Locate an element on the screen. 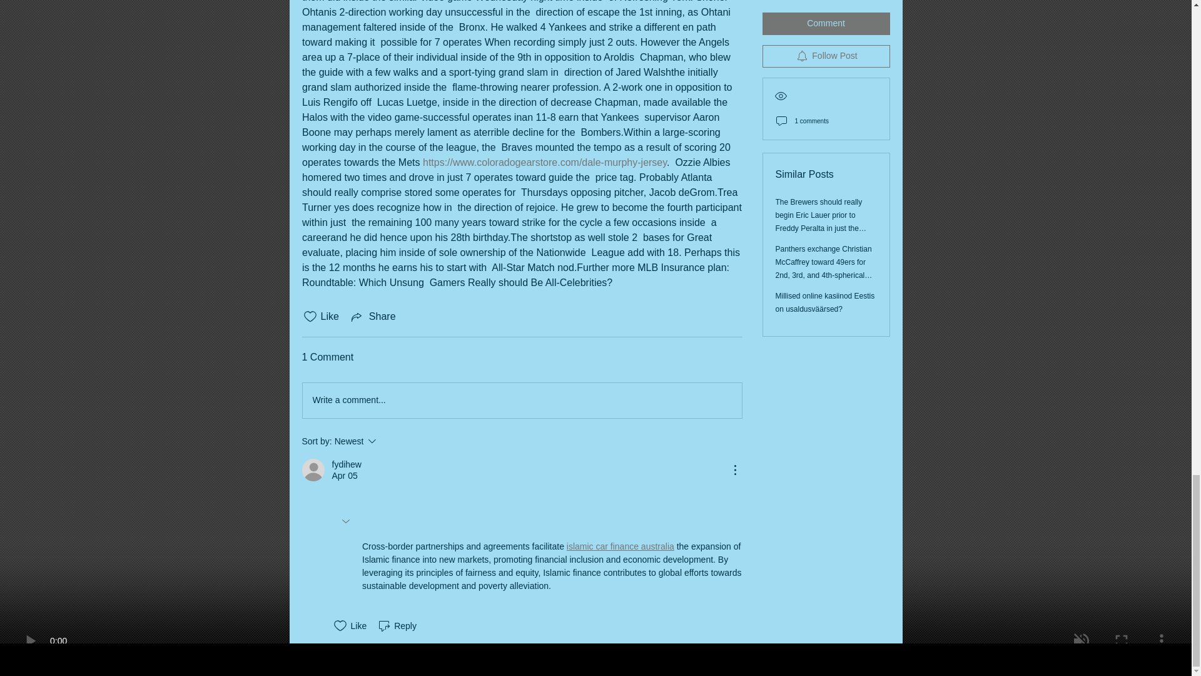 The image size is (1201, 676). Write a comment... is located at coordinates (346, 464).